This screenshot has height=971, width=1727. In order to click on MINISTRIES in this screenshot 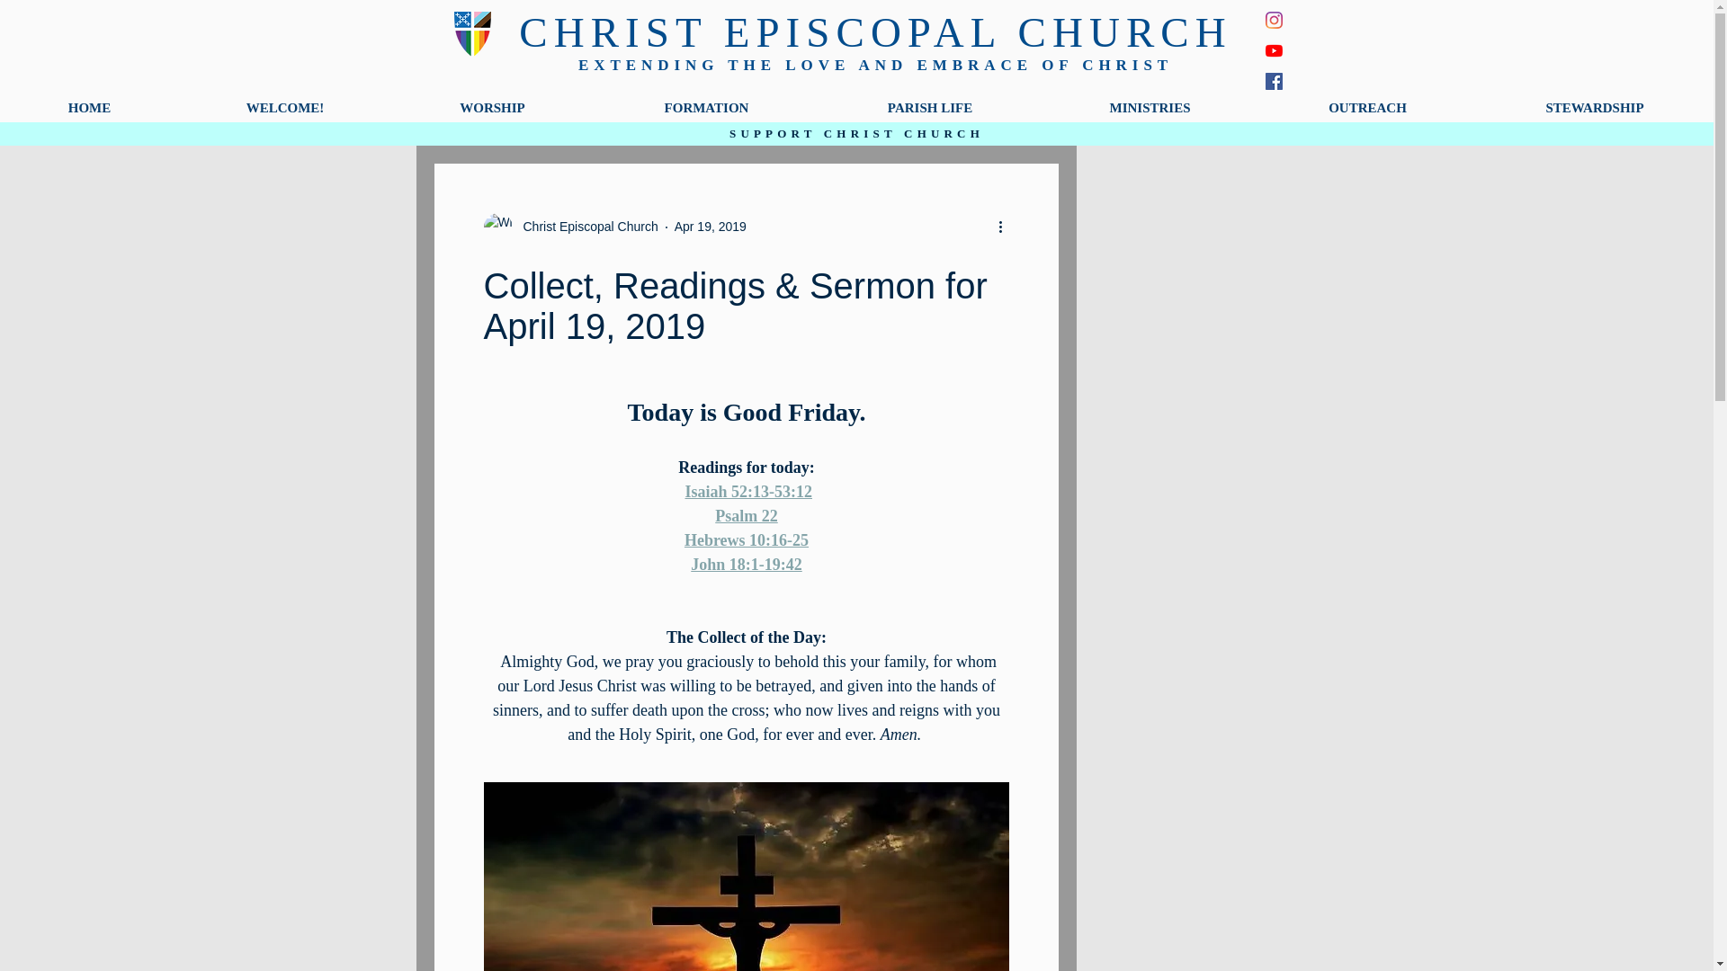, I will do `click(1150, 107)`.